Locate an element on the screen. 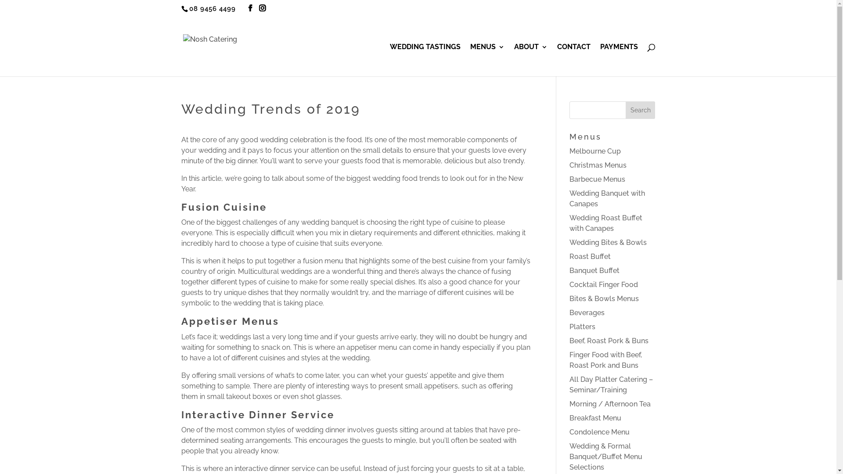  Morning / Afternoon Tea is located at coordinates (610, 404).